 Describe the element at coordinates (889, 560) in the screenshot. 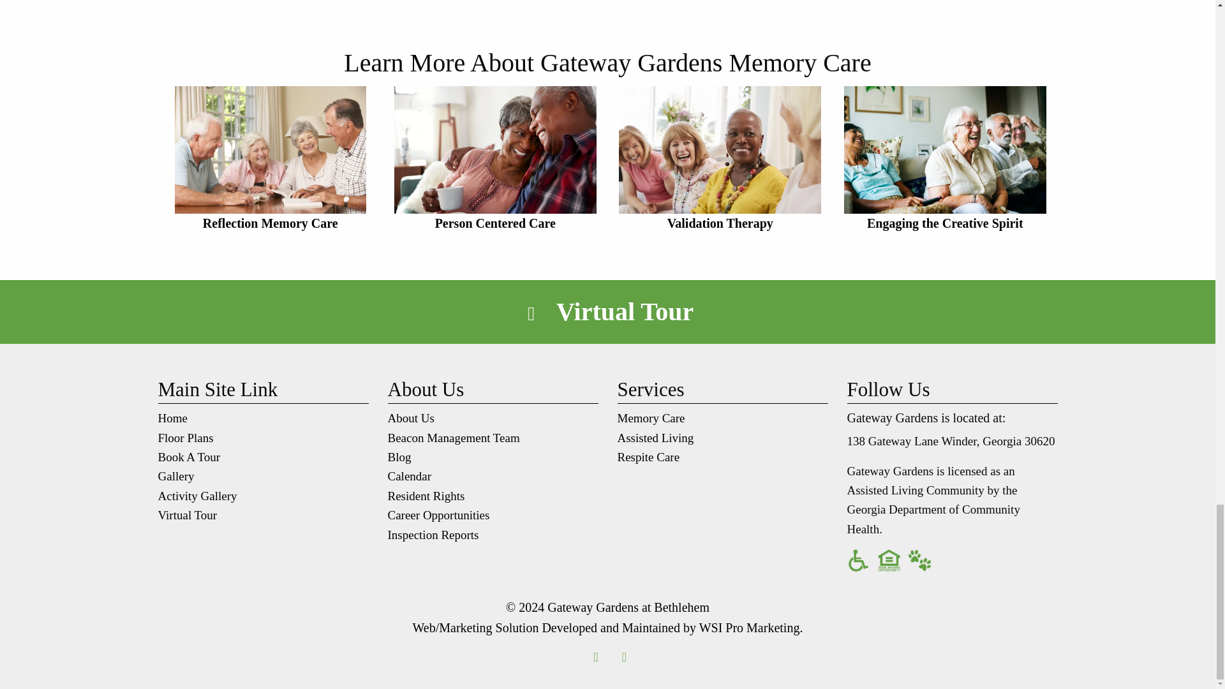

I see `Equal Housing Opportunity` at that location.